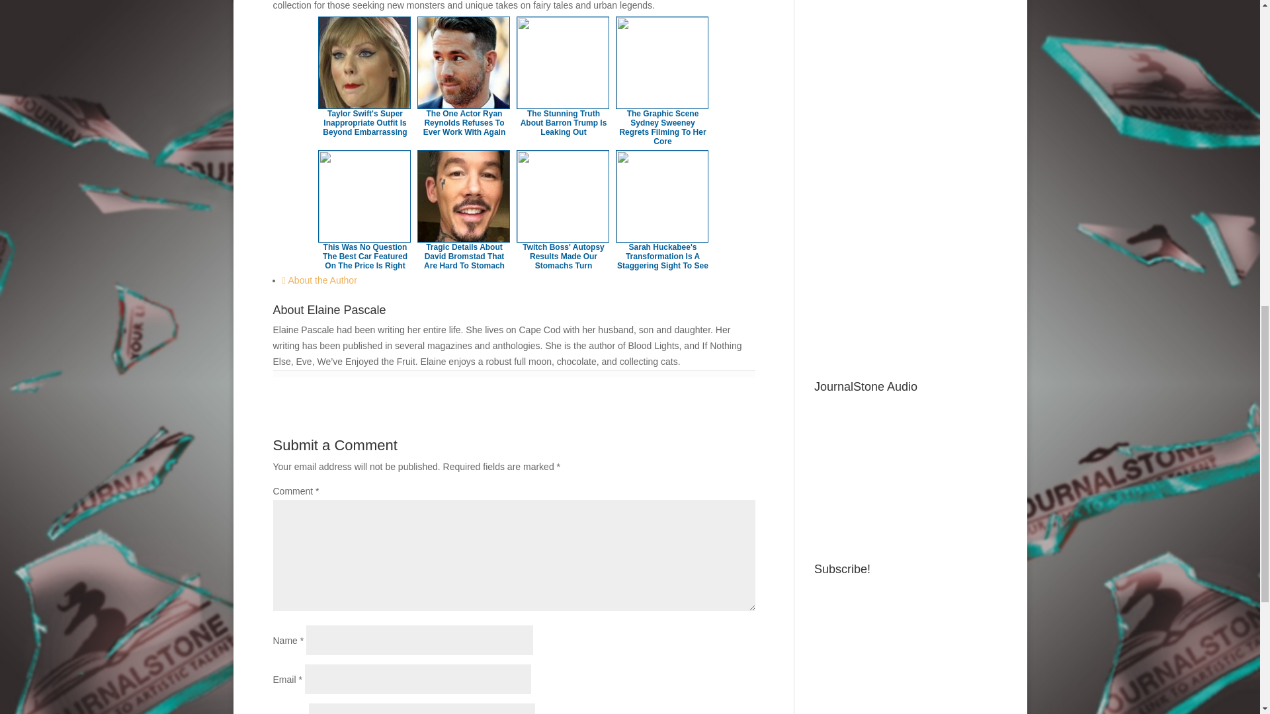 The width and height of the screenshot is (1270, 714). Describe the element at coordinates (464, 123) in the screenshot. I see `The One Actor Ryan Reynolds Refuses To Ever Work With Again` at that location.